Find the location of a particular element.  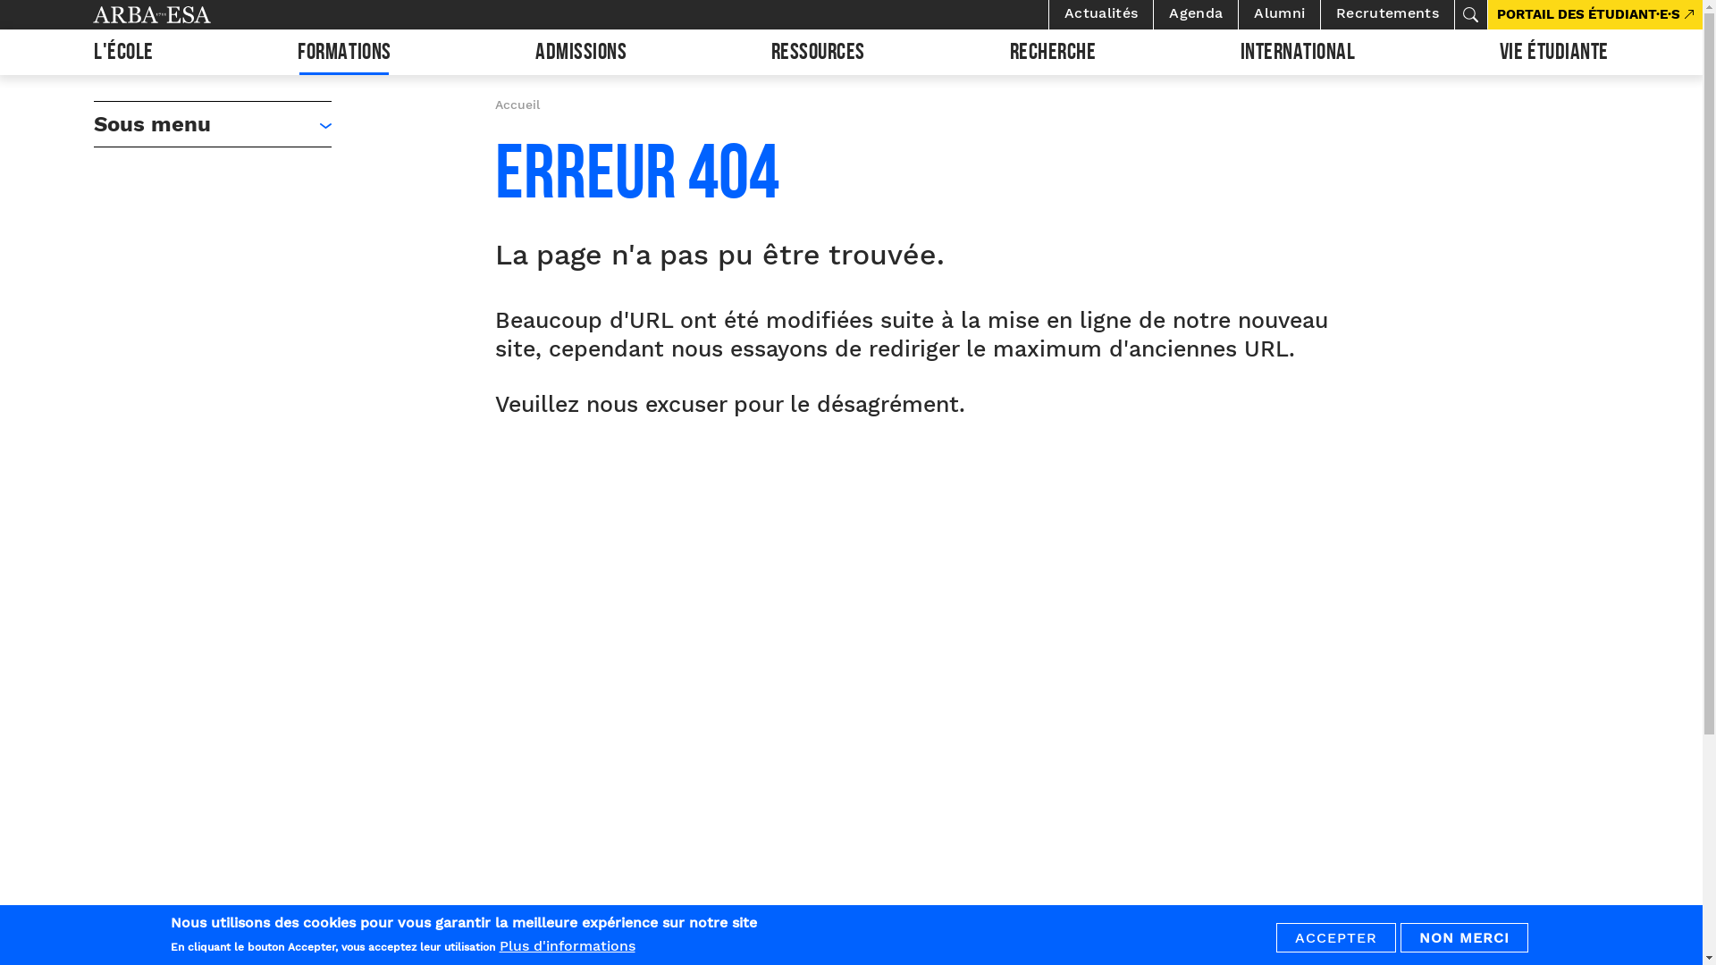

NON MERCI is located at coordinates (1464, 938).